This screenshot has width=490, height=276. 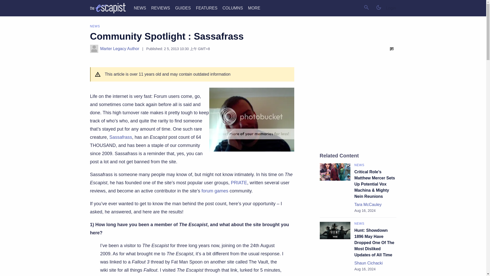 I want to click on GUIDES, so click(x=183, y=8).